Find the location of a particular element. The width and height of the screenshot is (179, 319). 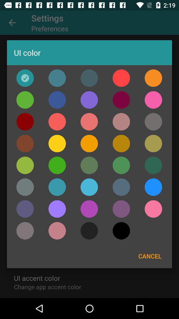

click the icon at the bottom is located at coordinates (89, 231).